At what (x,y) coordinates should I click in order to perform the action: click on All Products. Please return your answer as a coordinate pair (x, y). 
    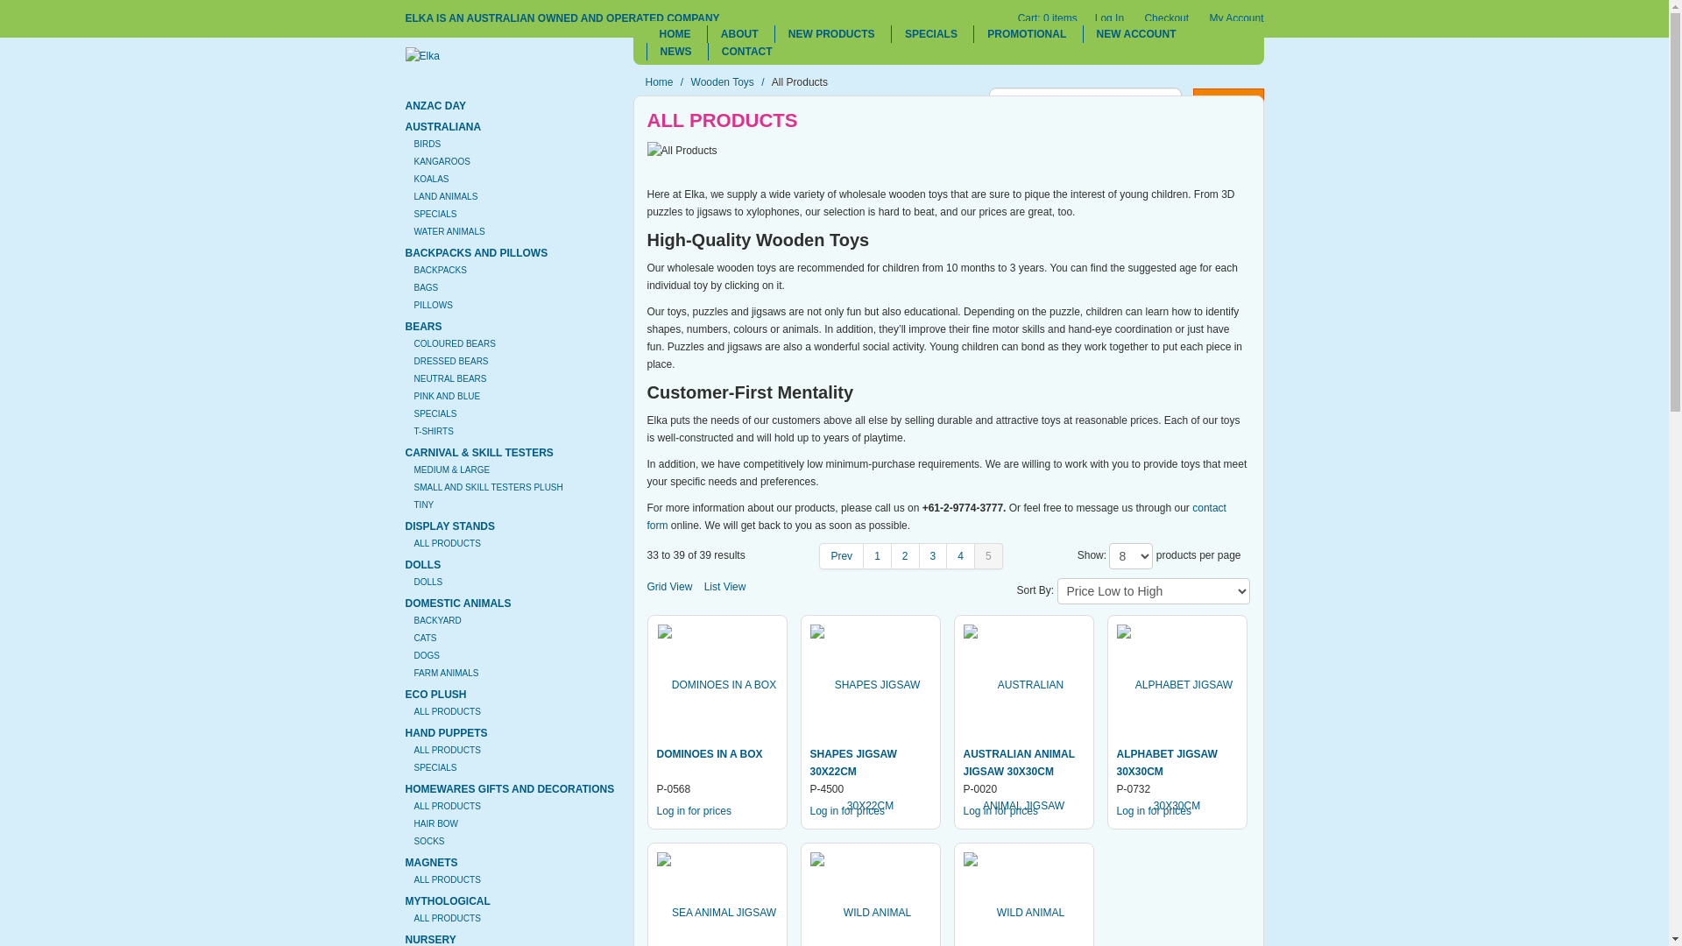
    Looking at the image, I should click on (682, 151).